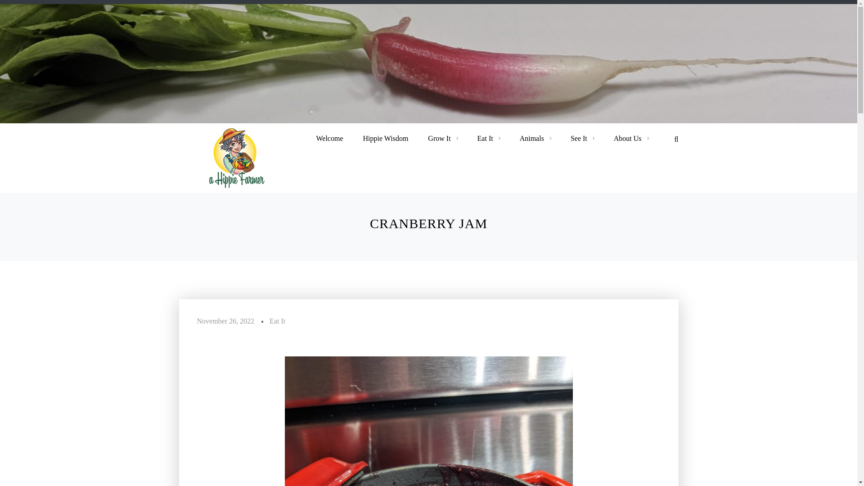 Image resolution: width=864 pixels, height=486 pixels. What do you see at coordinates (386, 139) in the screenshot?
I see `Hippie Wisdom` at bounding box center [386, 139].